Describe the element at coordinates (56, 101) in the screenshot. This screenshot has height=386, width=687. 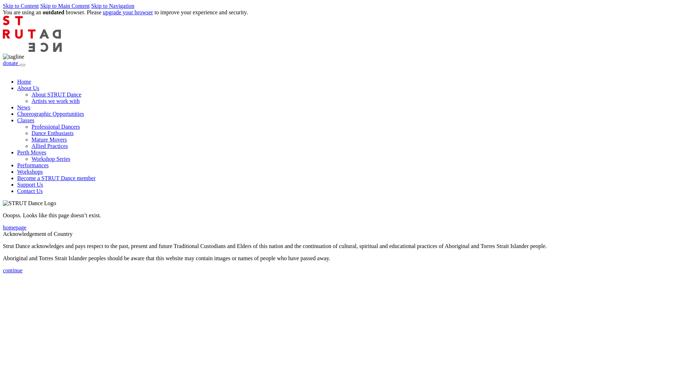
I see `Artists we work with` at that location.